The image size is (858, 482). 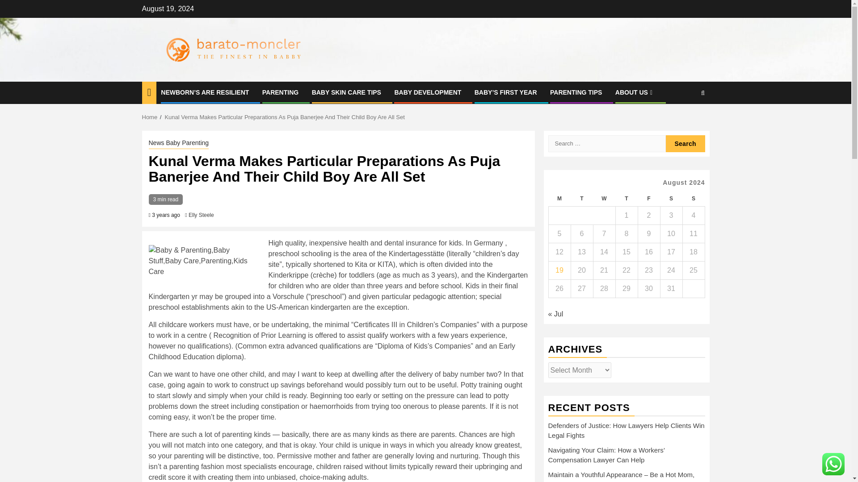 What do you see at coordinates (686, 120) in the screenshot?
I see `Search` at bounding box center [686, 120].